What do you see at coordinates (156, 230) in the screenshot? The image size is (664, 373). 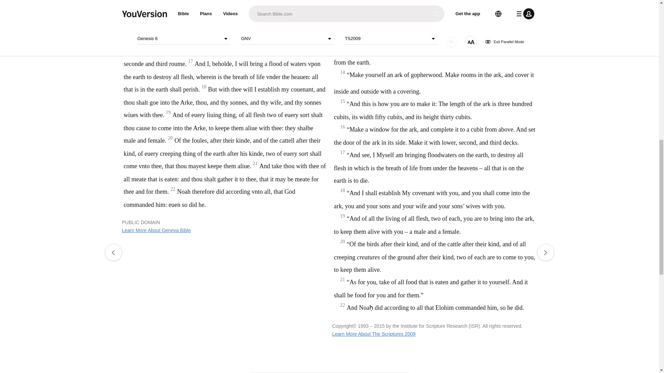 I see `Learn More About Geneva Bible` at bounding box center [156, 230].